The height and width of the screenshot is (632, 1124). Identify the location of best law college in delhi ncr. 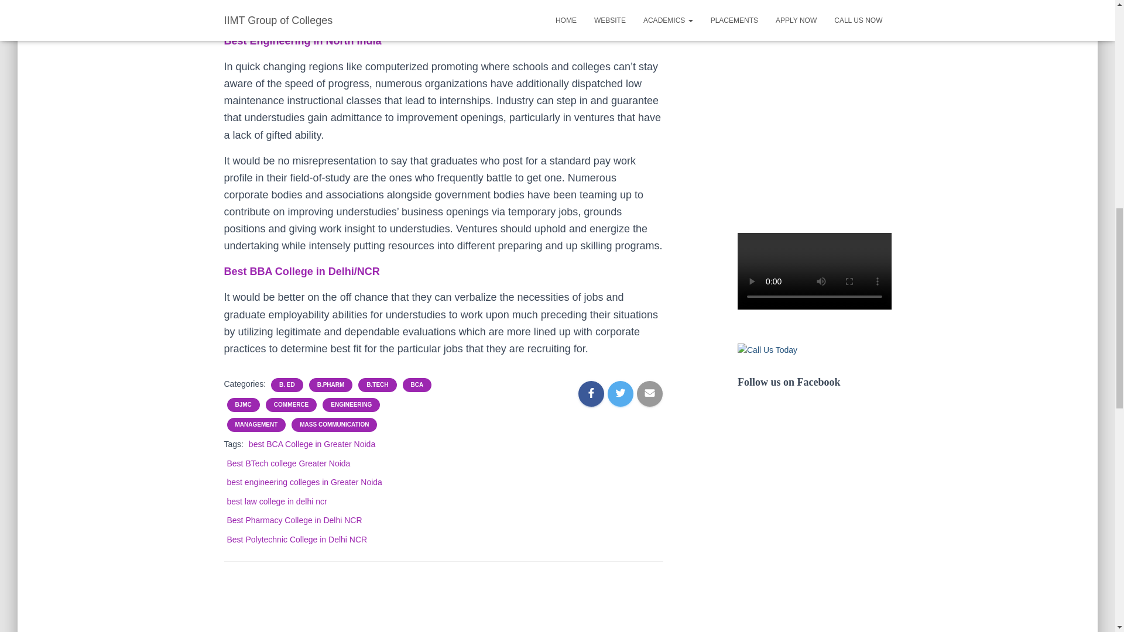
(276, 501).